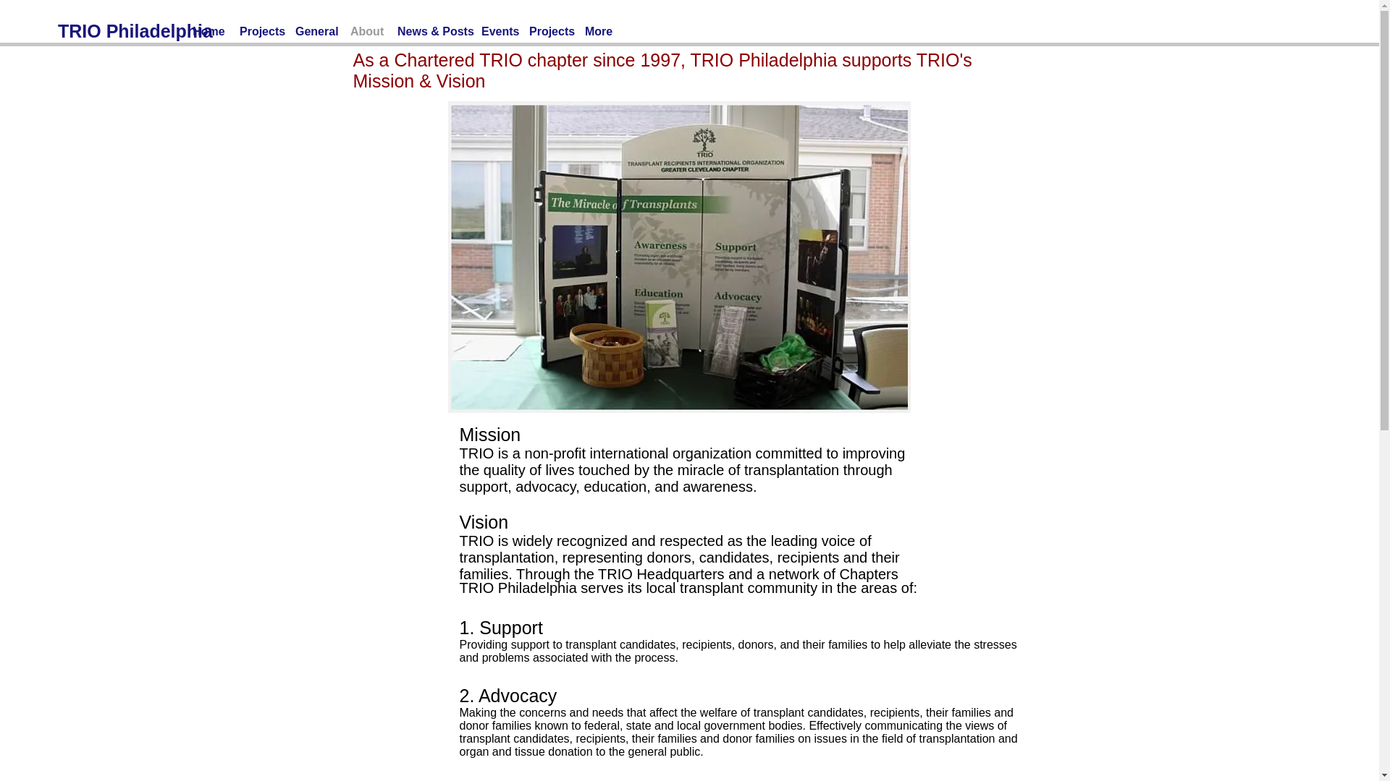 The image size is (1390, 781). I want to click on About, so click(366, 32).